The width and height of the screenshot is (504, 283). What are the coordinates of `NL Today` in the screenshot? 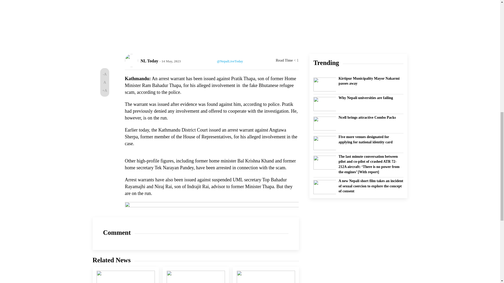 It's located at (149, 61).